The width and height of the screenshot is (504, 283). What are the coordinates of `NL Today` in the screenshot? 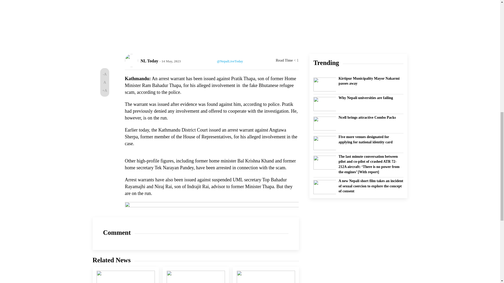 It's located at (149, 61).